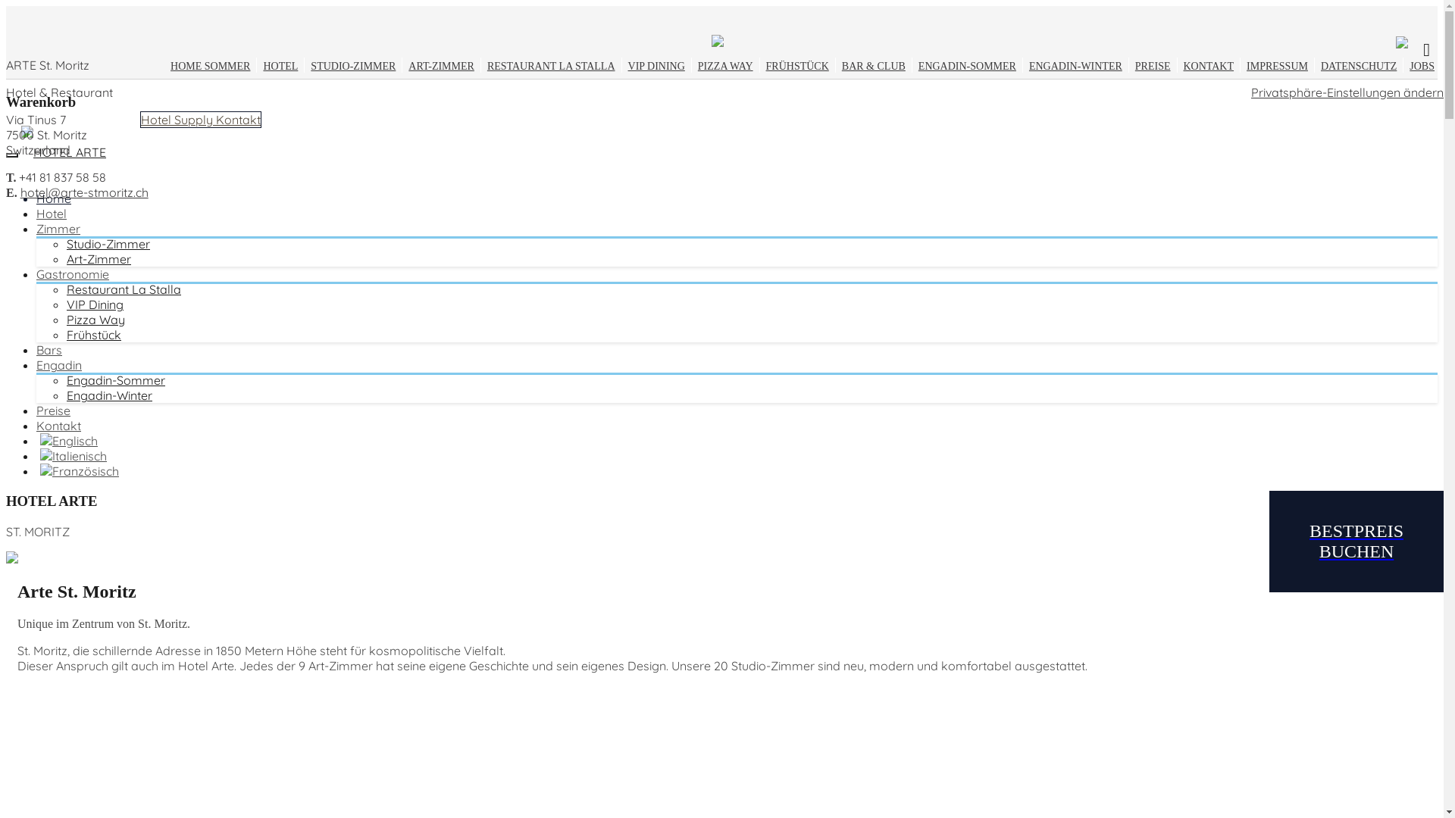 This screenshot has width=1455, height=818. I want to click on ENGADIN-SOMMER, so click(967, 67).